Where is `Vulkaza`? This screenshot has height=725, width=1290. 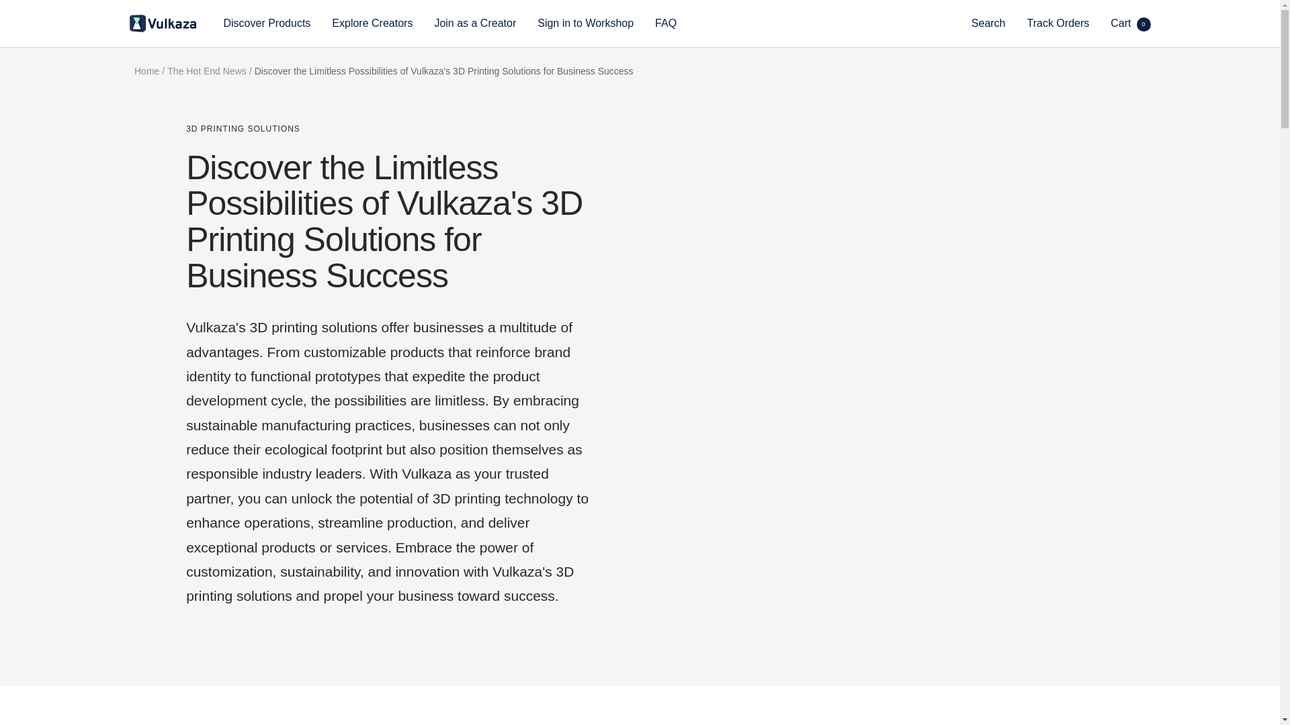 Vulkaza is located at coordinates (163, 23).